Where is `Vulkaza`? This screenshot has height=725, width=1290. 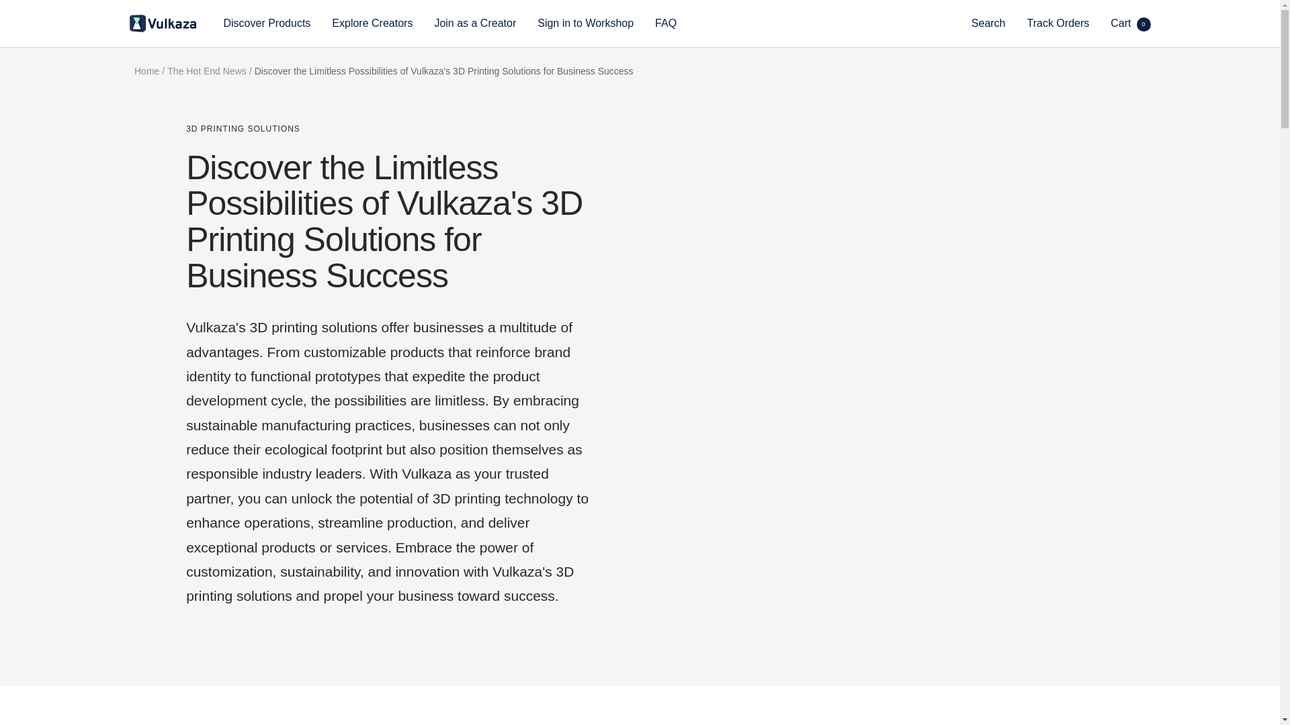 Vulkaza is located at coordinates (163, 23).